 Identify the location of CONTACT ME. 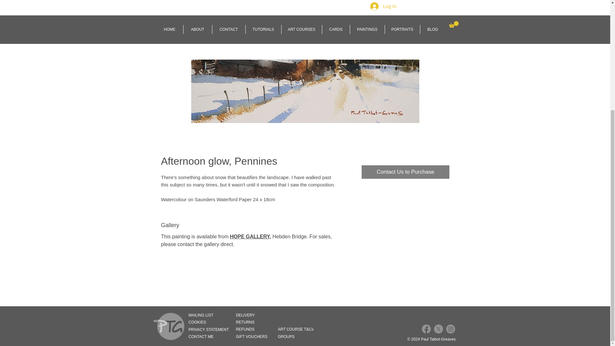
(211, 337).